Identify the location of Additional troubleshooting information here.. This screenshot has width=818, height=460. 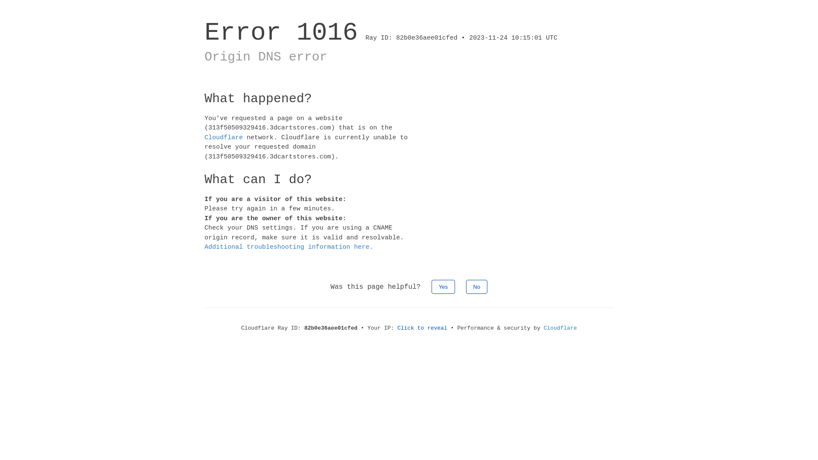
(289, 247).